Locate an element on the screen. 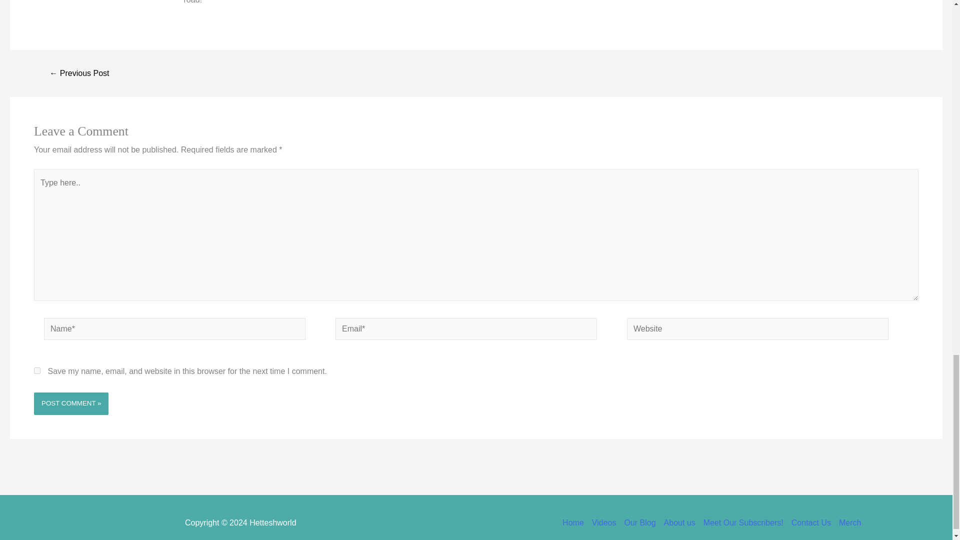 This screenshot has height=540, width=960. About us is located at coordinates (680, 523).